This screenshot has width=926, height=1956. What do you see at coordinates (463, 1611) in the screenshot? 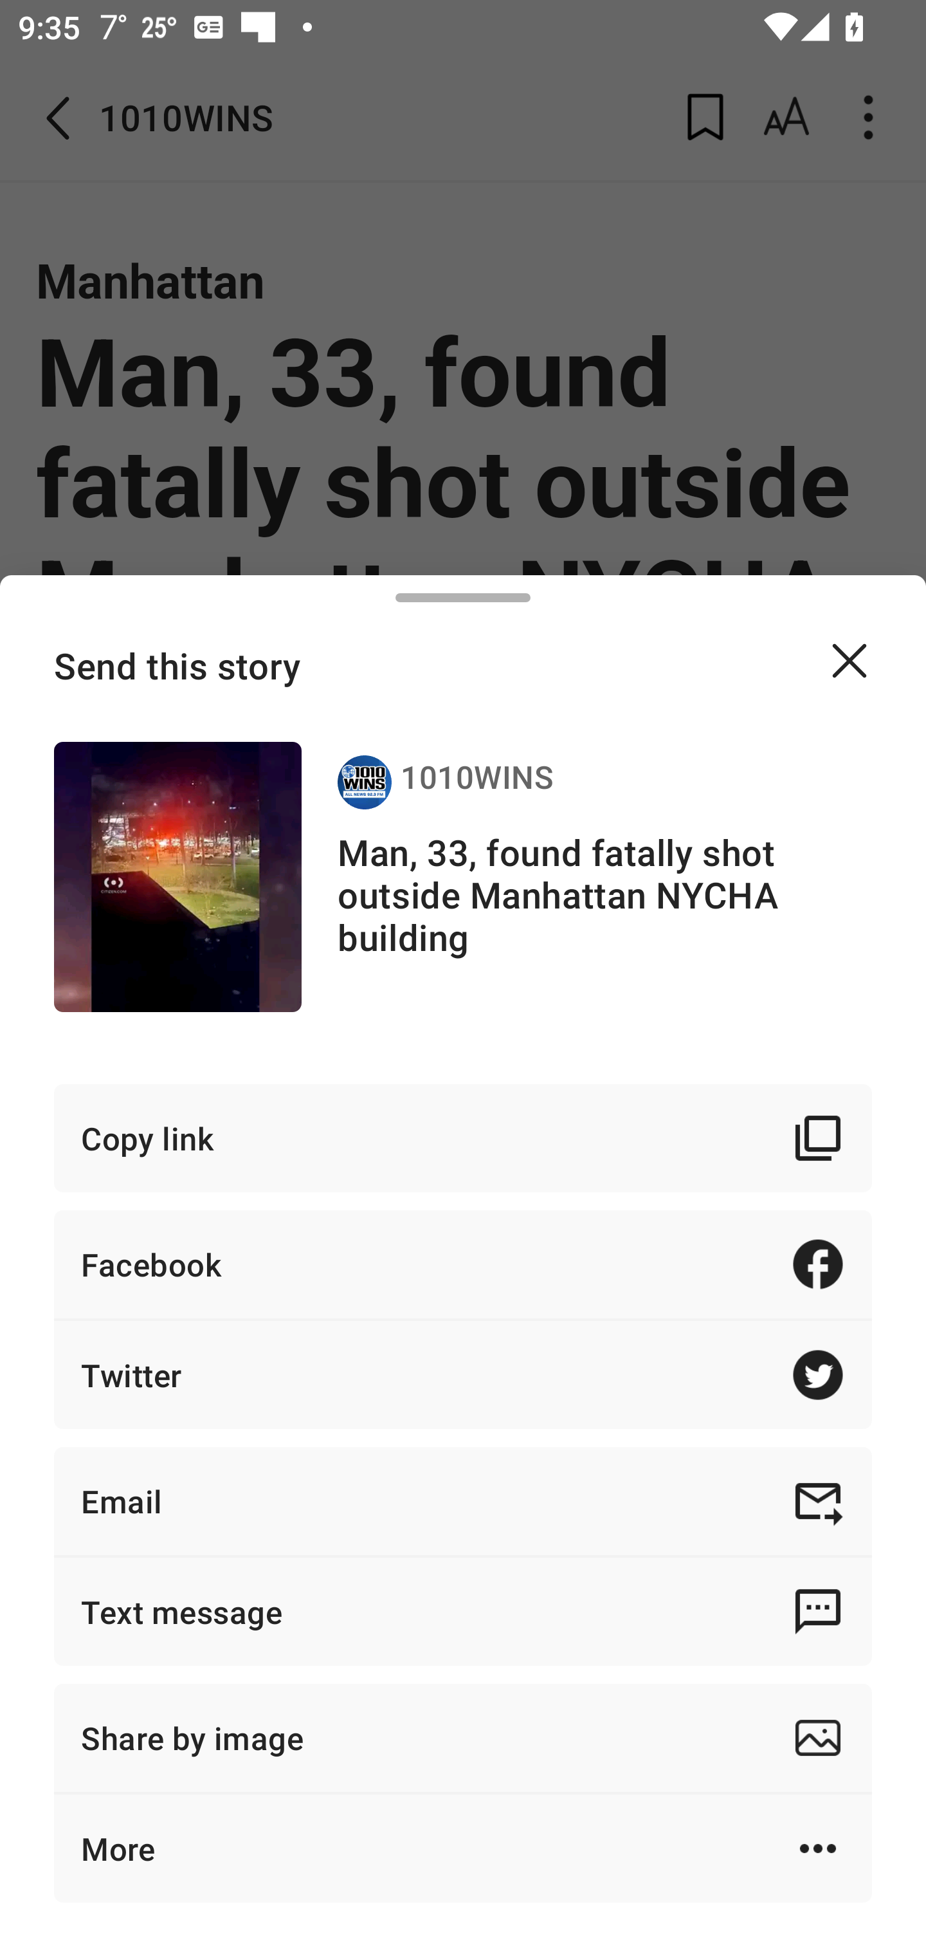
I see `Text message` at bounding box center [463, 1611].